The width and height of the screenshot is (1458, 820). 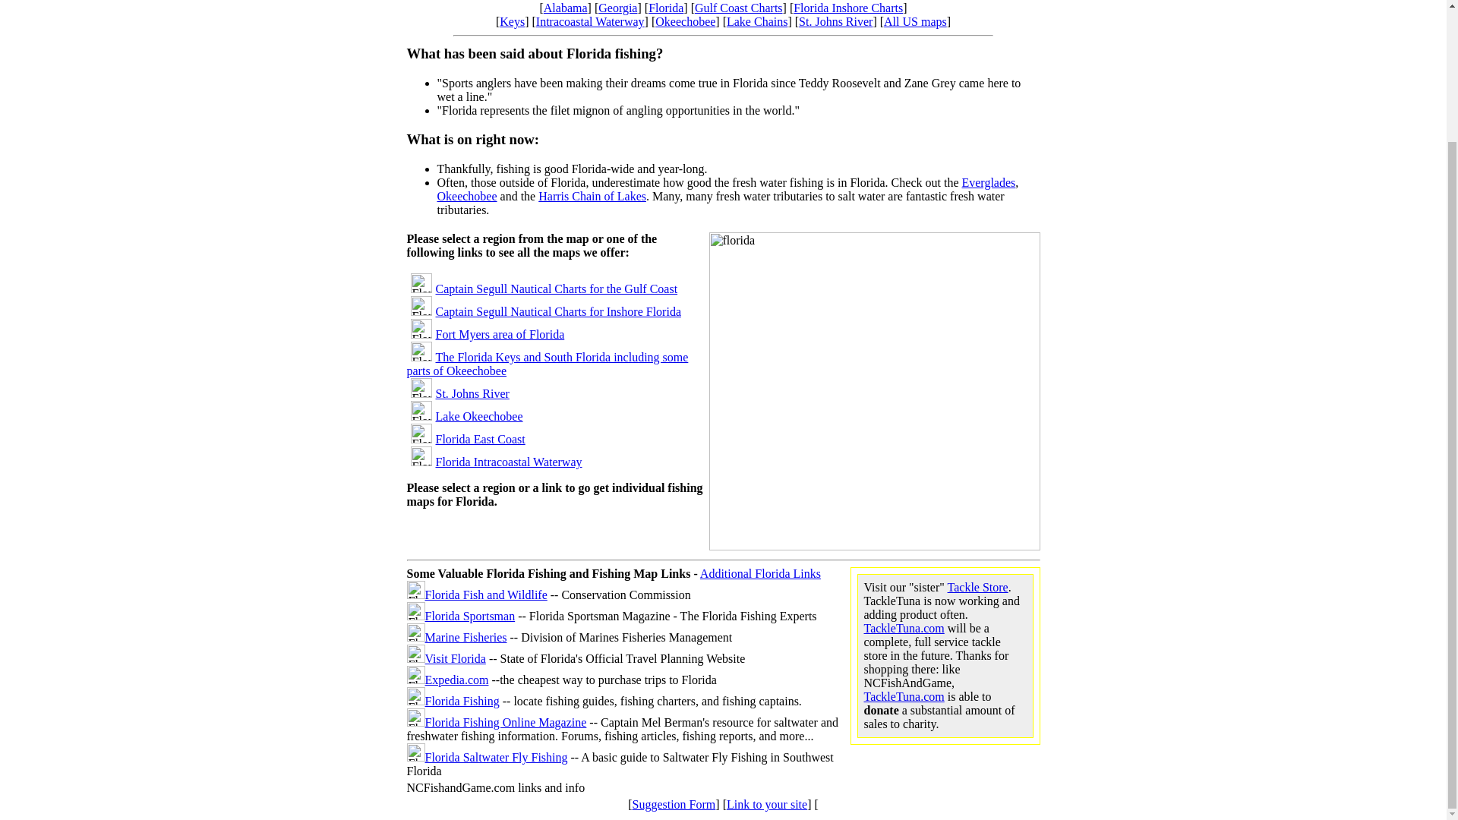 What do you see at coordinates (506, 722) in the screenshot?
I see `Florida Fishing Online Magazine` at bounding box center [506, 722].